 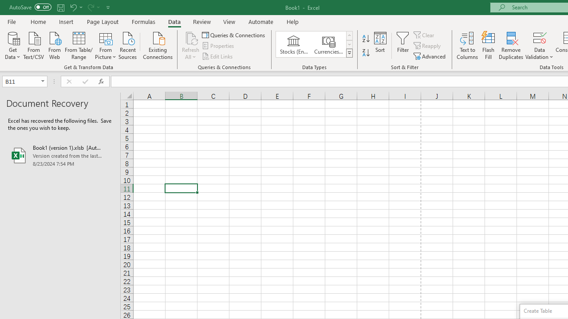 What do you see at coordinates (201, 21) in the screenshot?
I see `Review` at bounding box center [201, 21].